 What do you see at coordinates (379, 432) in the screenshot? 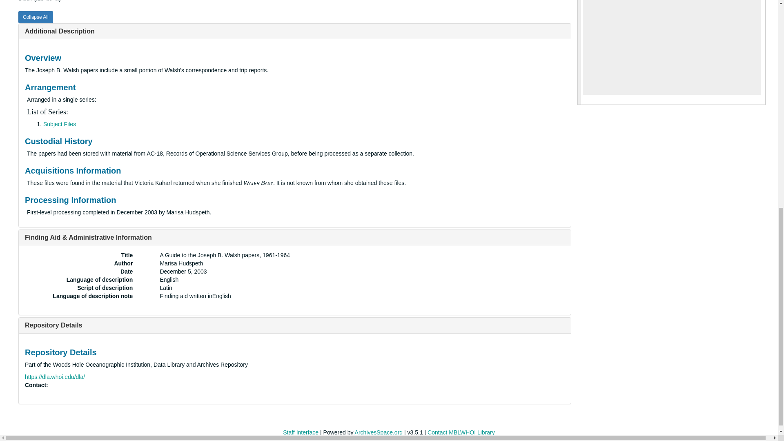
I see `ArchivesSpace.org` at bounding box center [379, 432].